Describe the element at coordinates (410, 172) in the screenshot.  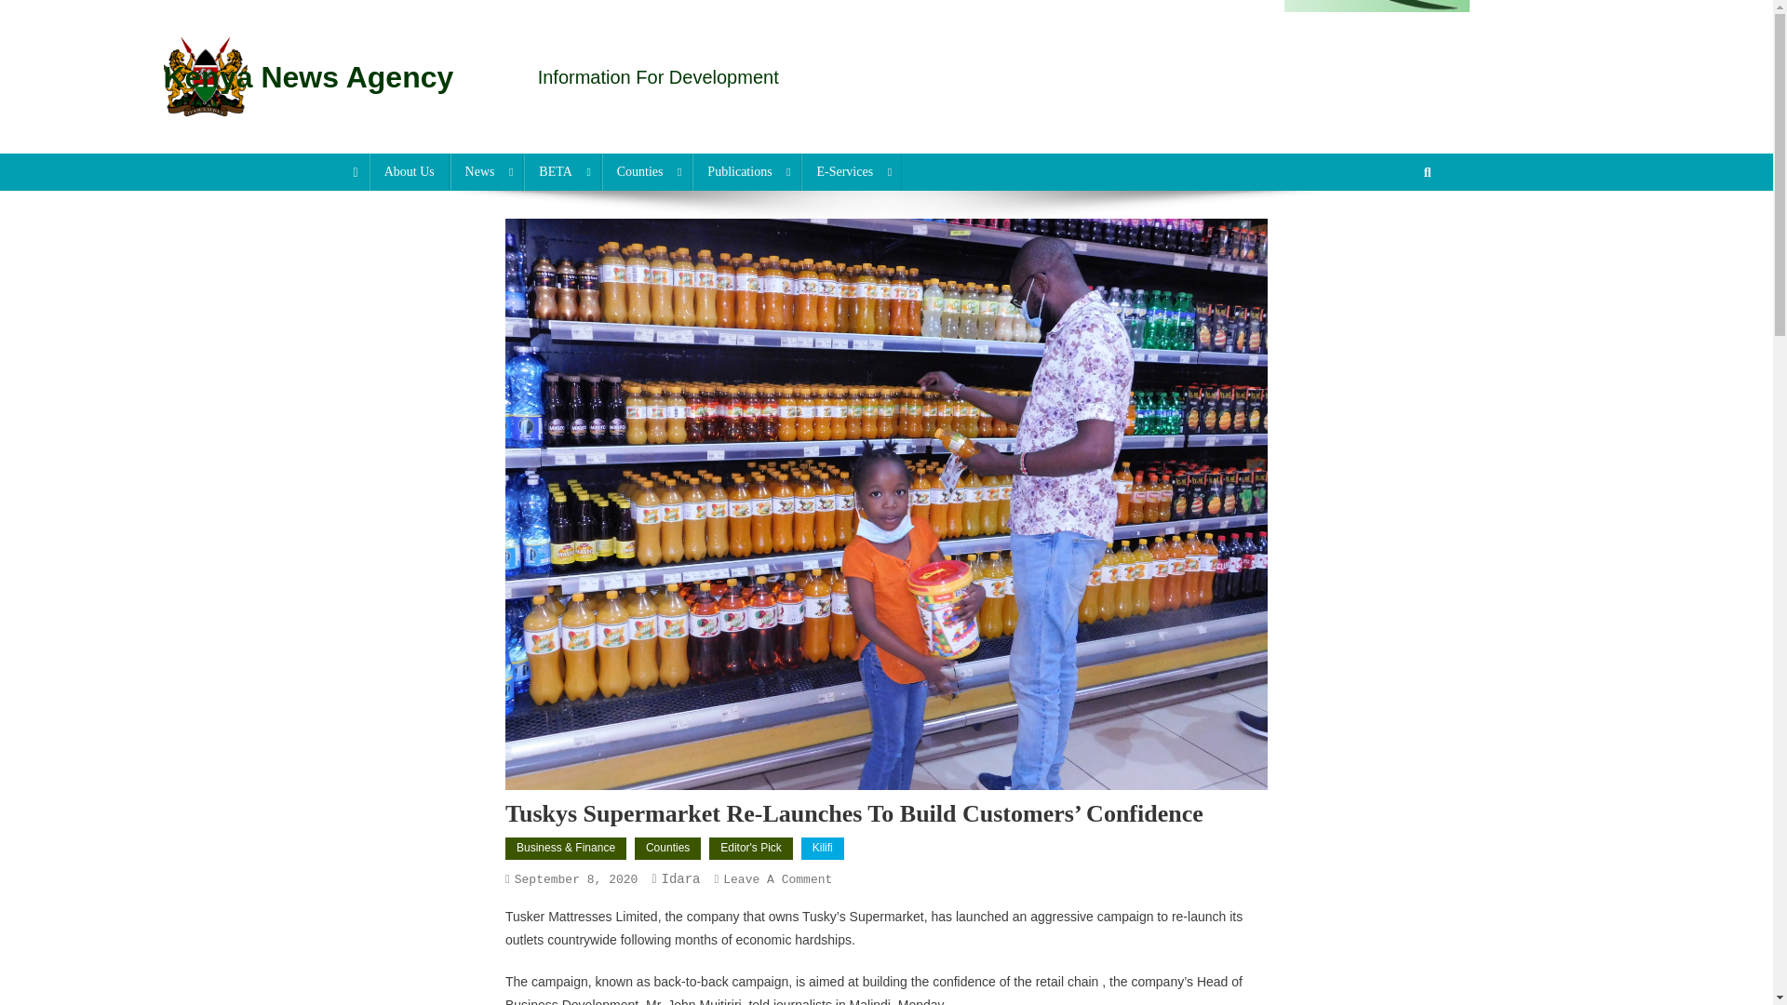
I see `About Us` at that location.